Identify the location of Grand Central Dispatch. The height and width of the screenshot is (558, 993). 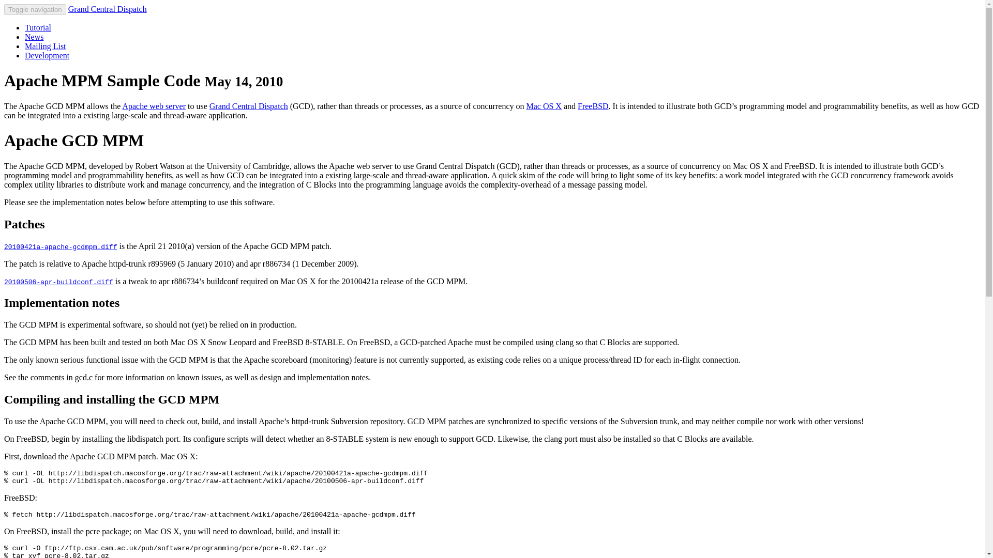
(248, 105).